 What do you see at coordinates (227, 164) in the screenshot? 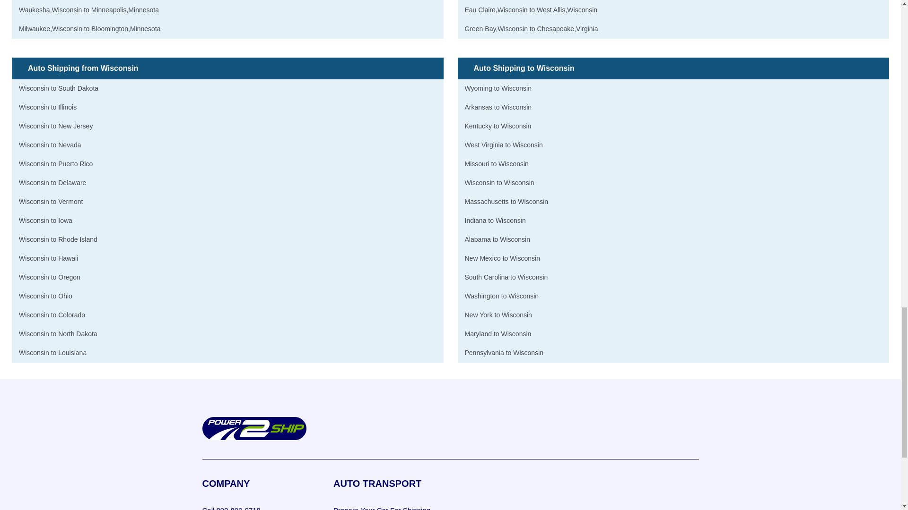
I see `Wisconsin to Puerto Rico` at bounding box center [227, 164].